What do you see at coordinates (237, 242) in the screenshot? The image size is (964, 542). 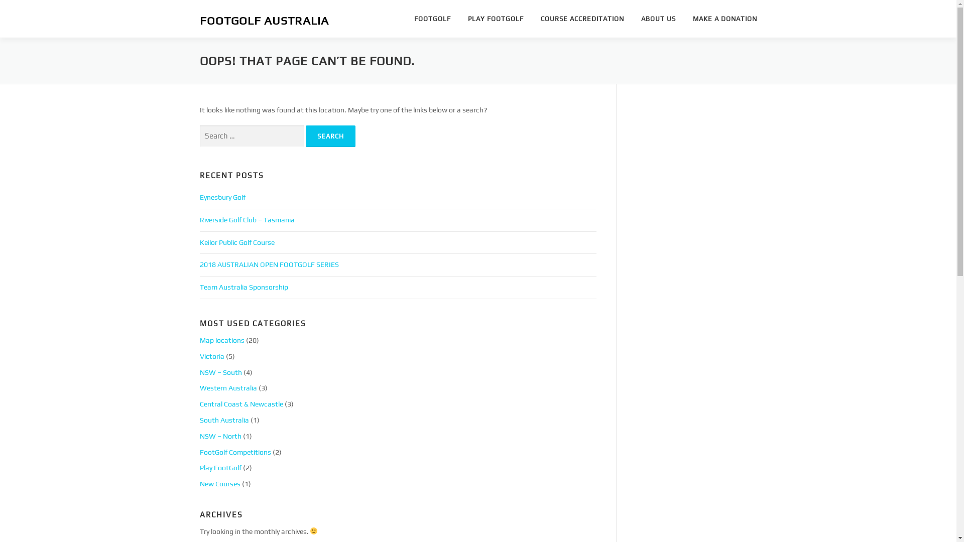 I see `Keilor Public Golf Course` at bounding box center [237, 242].